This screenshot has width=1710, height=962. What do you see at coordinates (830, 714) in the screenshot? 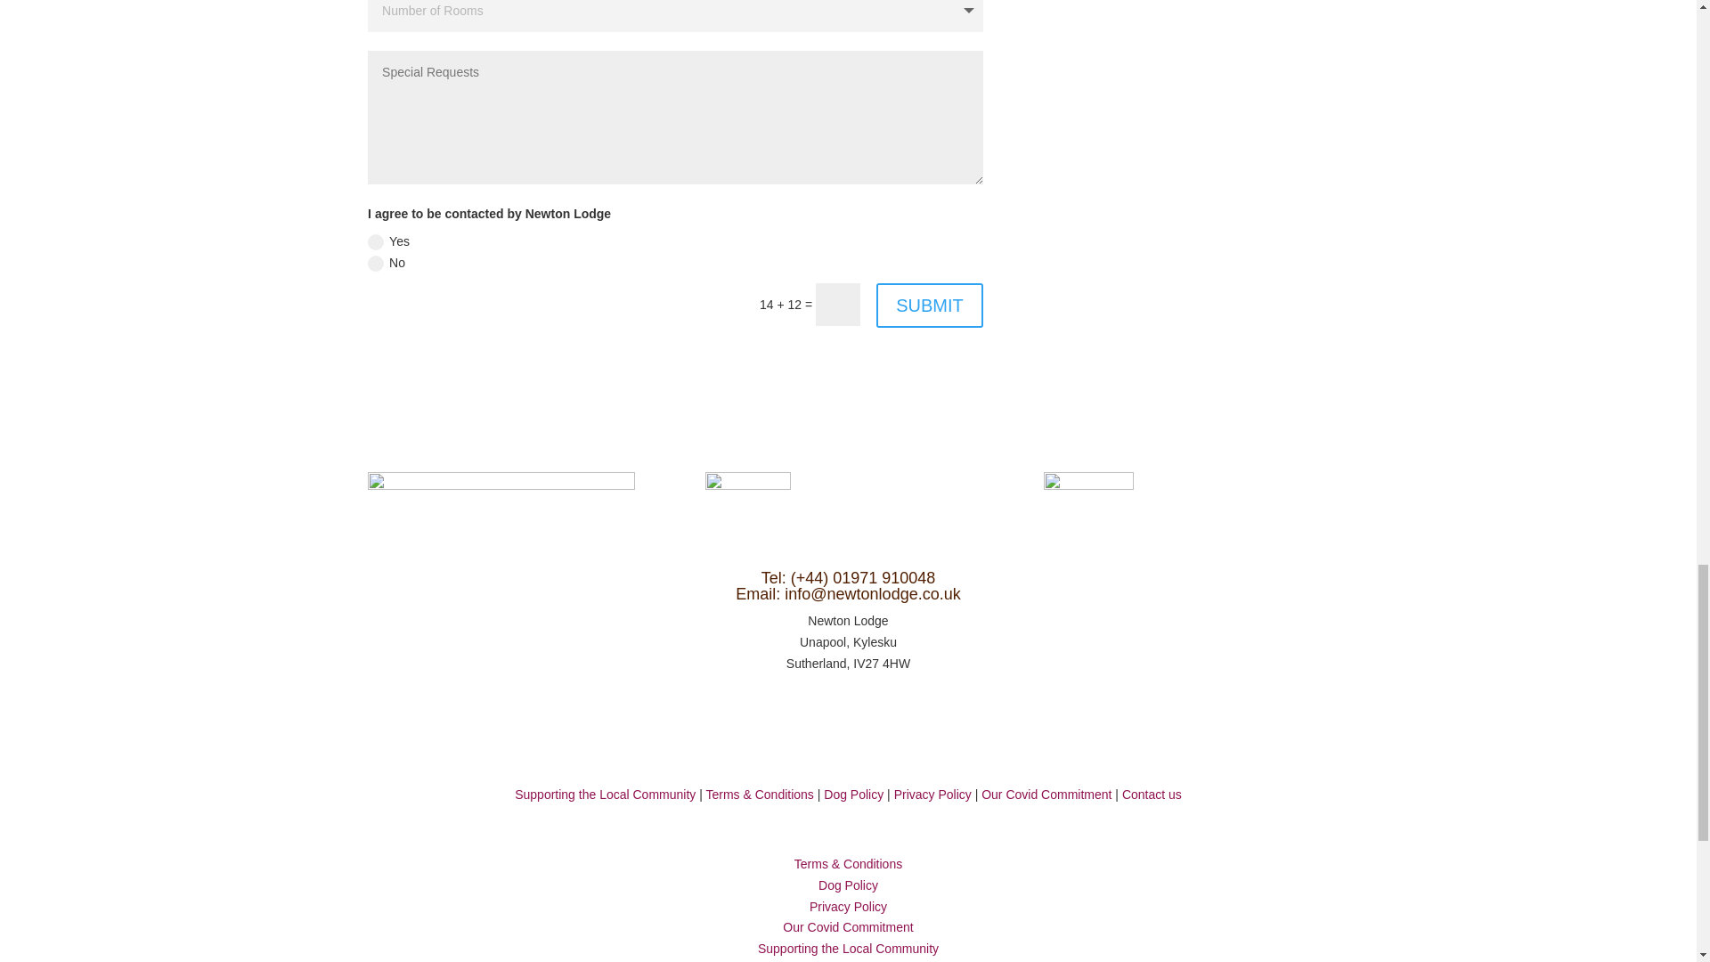
I see `Follow on Facebook` at bounding box center [830, 714].